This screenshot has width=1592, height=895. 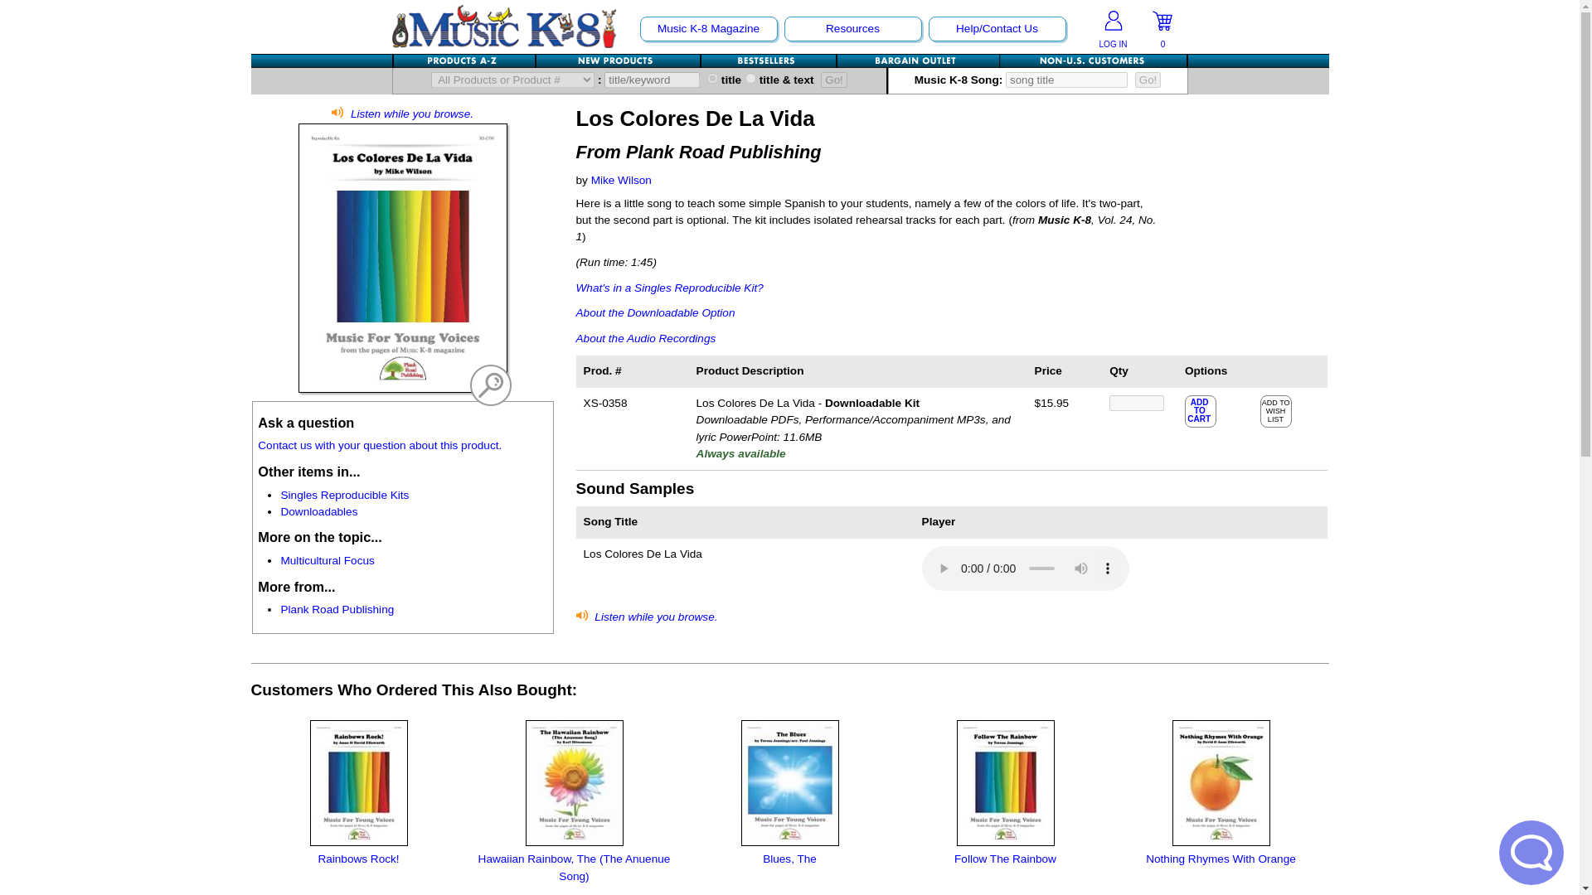 I want to click on Bestsellers, so click(x=769, y=60).